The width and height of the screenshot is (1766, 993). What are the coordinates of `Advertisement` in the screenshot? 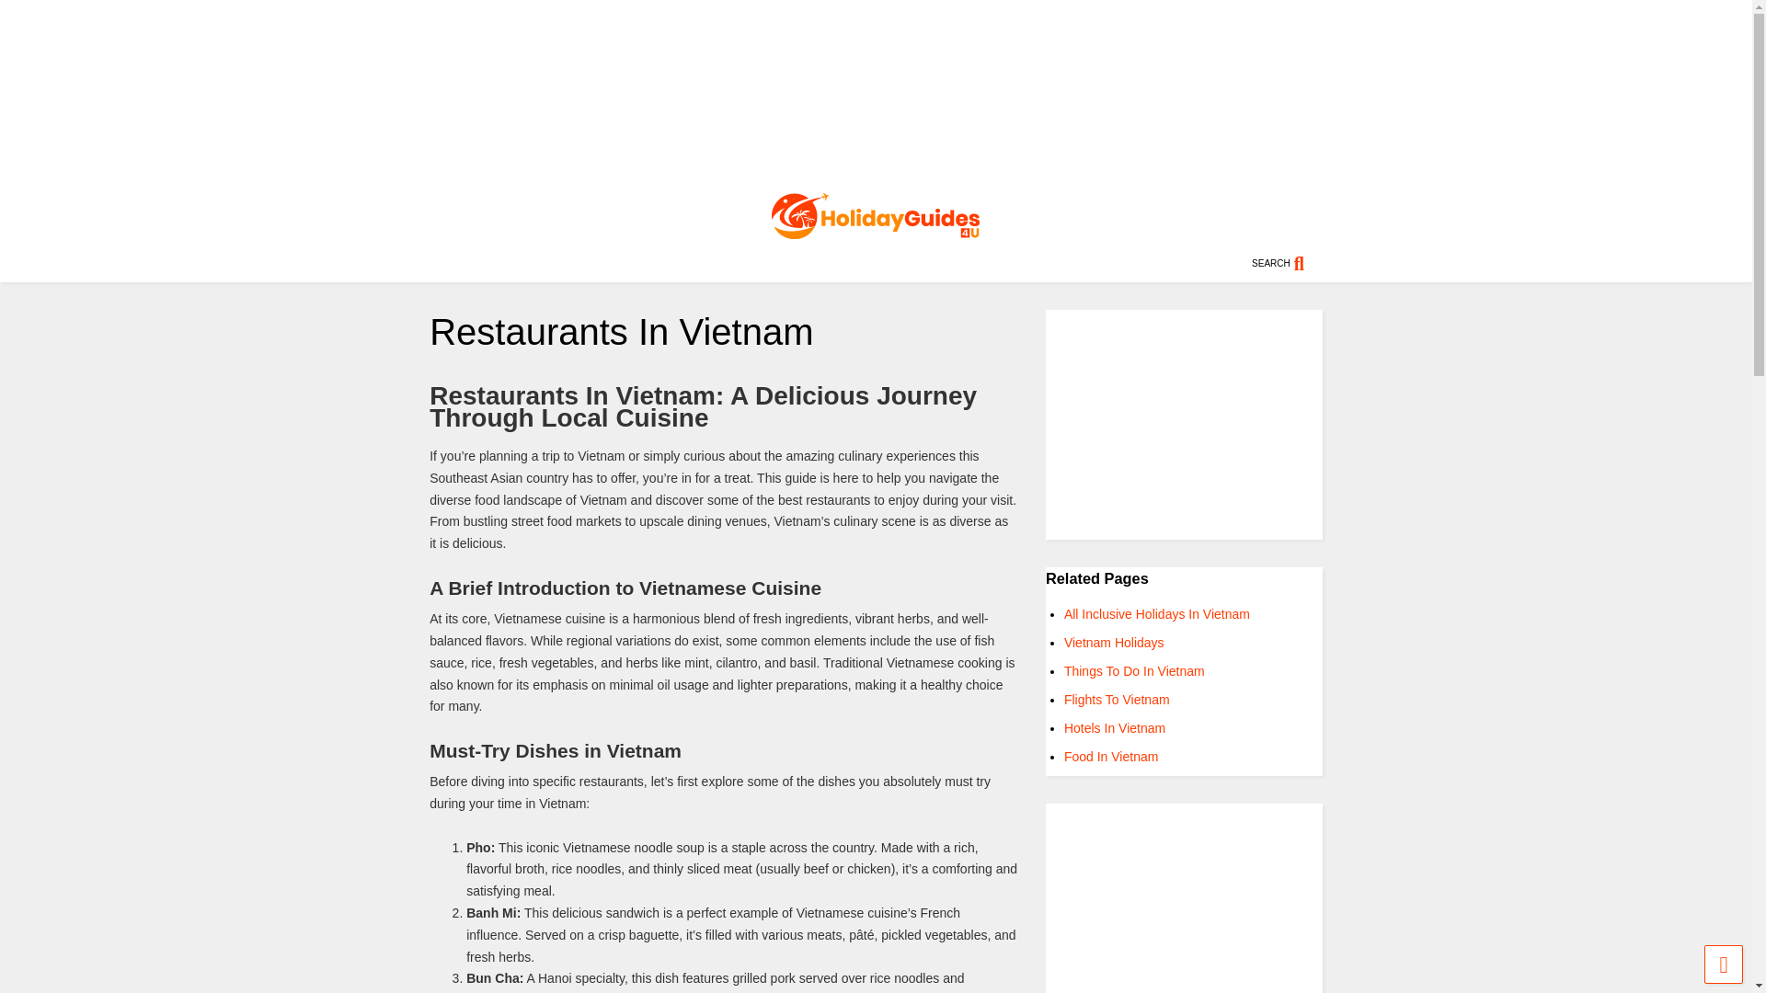 It's located at (1184, 897).